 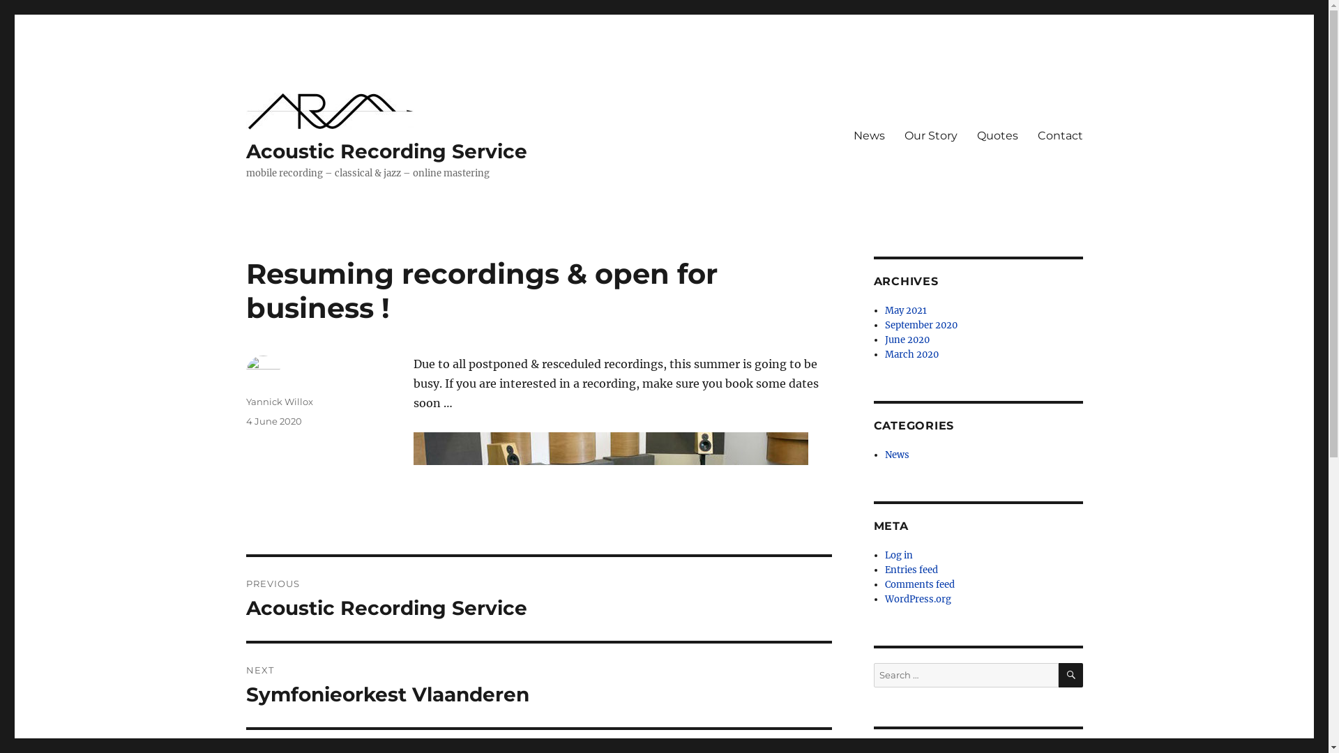 I want to click on Entries feed, so click(x=911, y=570).